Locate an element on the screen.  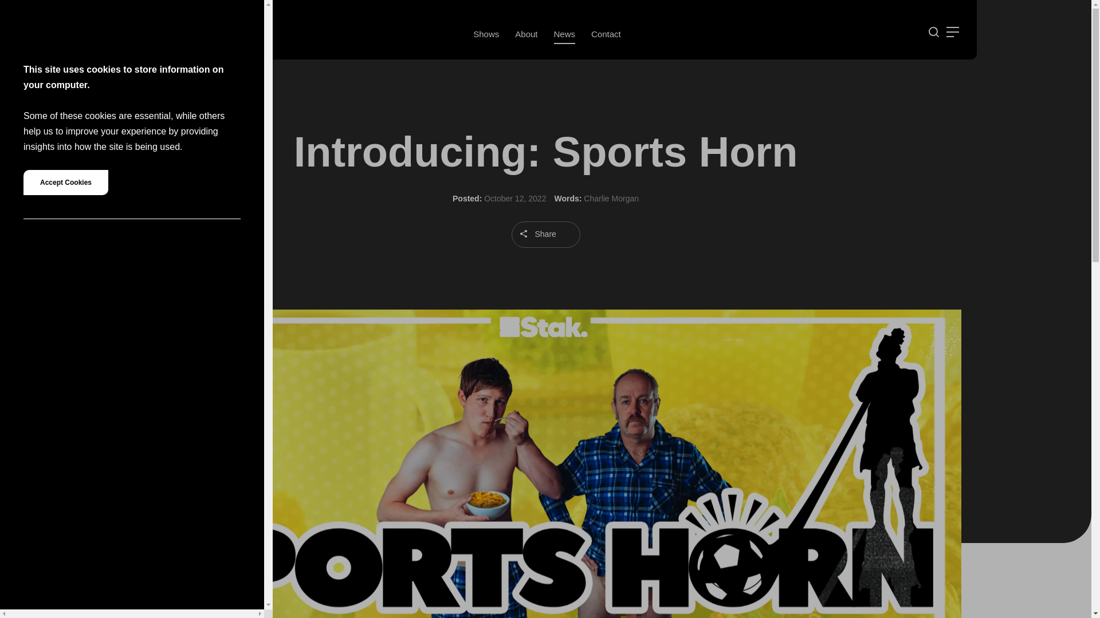
Reject cookies is located at coordinates (234, 14).